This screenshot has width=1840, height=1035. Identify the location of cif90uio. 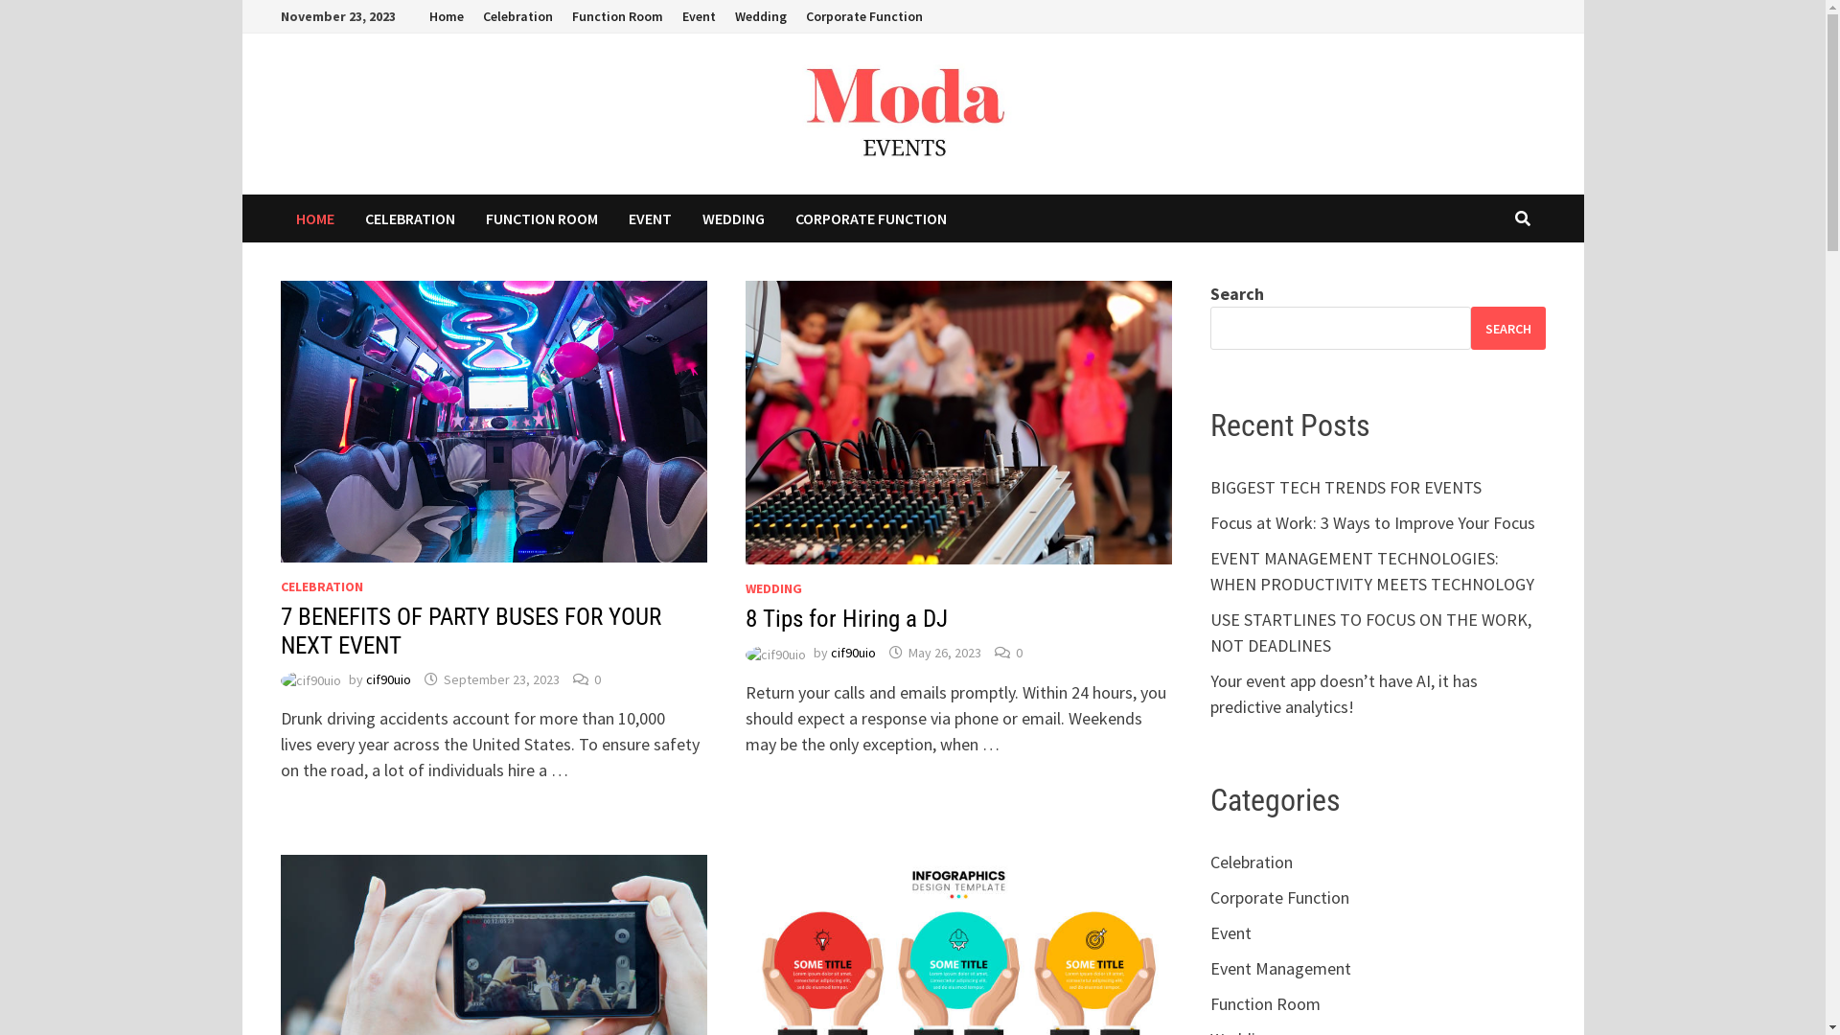
(389, 679).